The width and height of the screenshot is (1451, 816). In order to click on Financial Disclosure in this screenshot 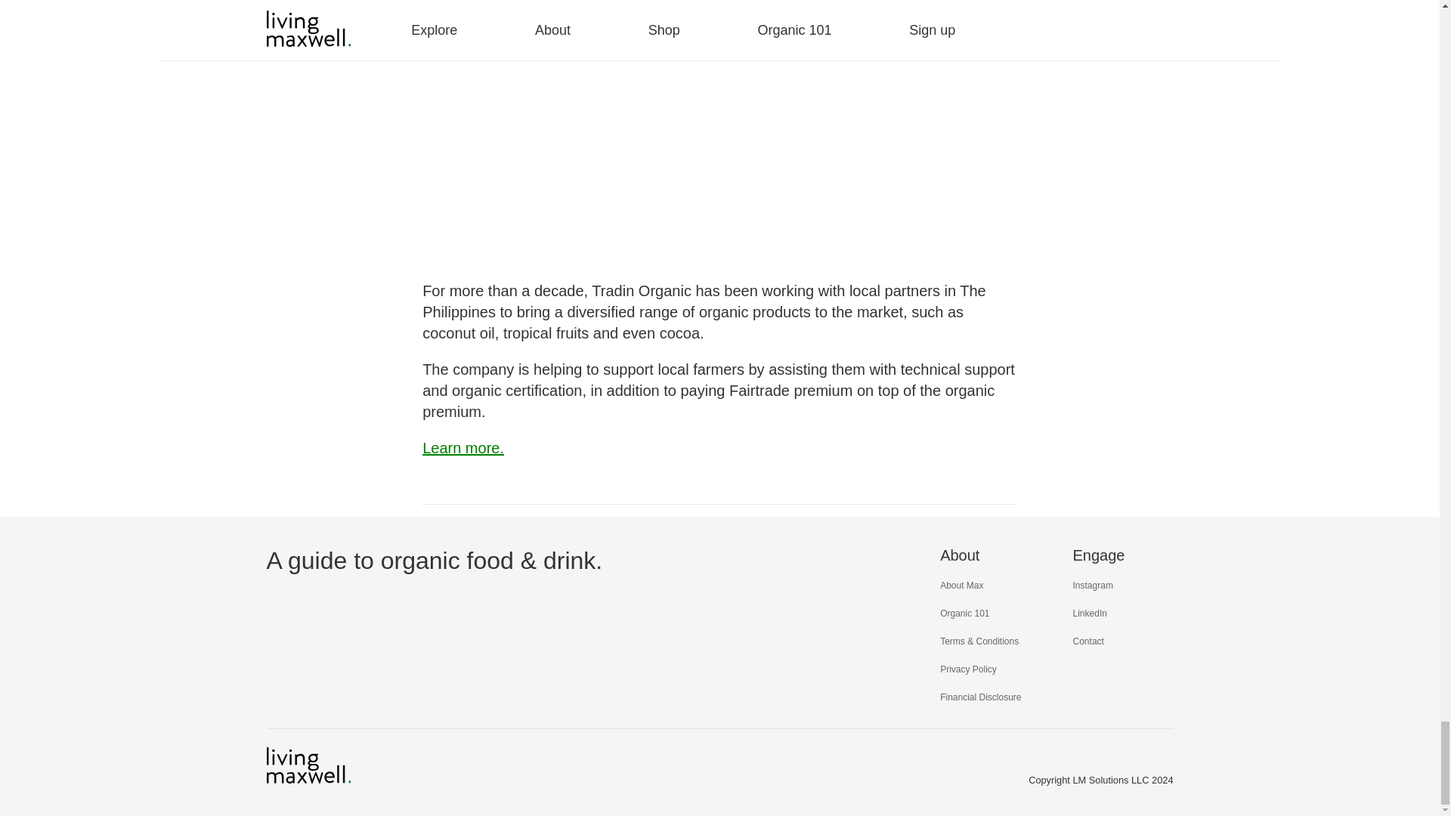, I will do `click(981, 697)`.